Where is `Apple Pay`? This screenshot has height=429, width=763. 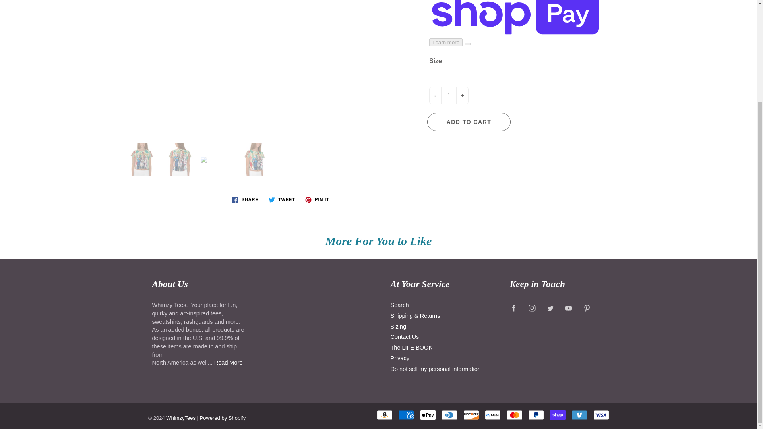
Apple Pay is located at coordinates (428, 415).